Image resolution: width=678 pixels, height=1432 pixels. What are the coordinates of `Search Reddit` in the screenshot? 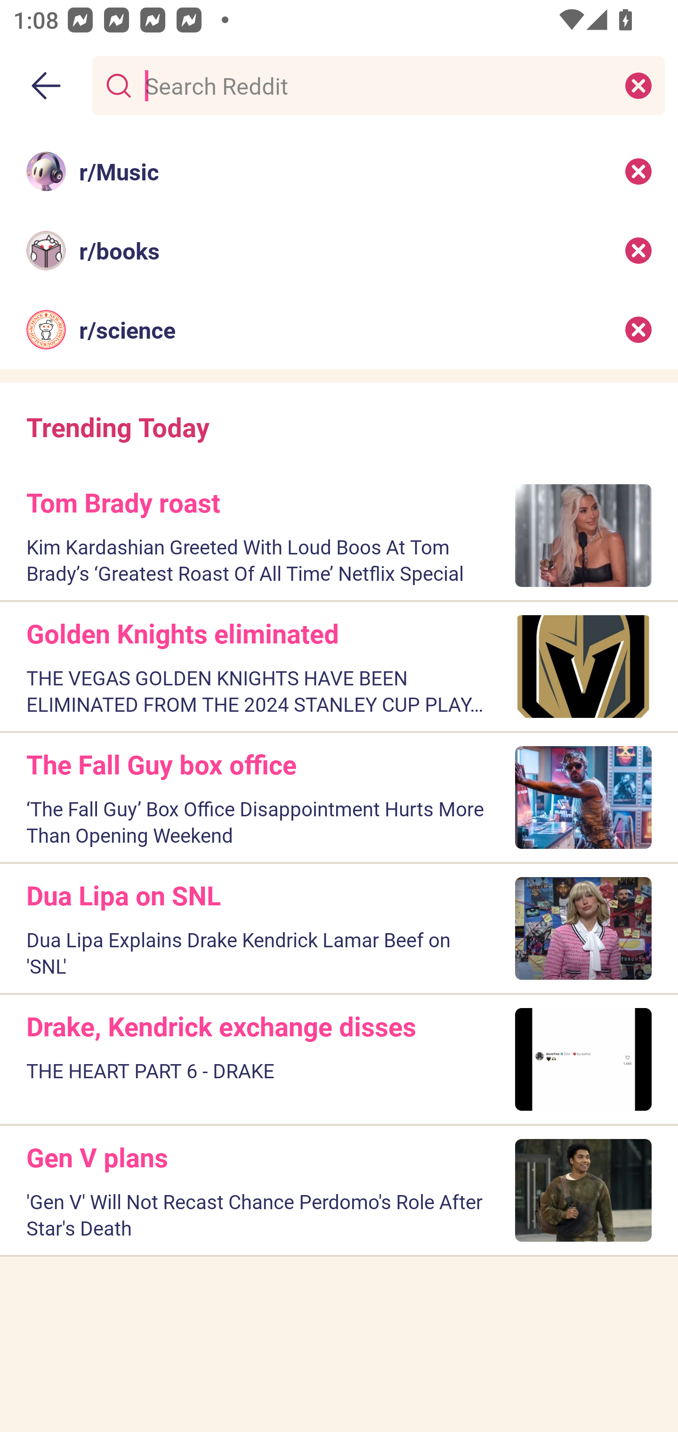 It's located at (375, 85).